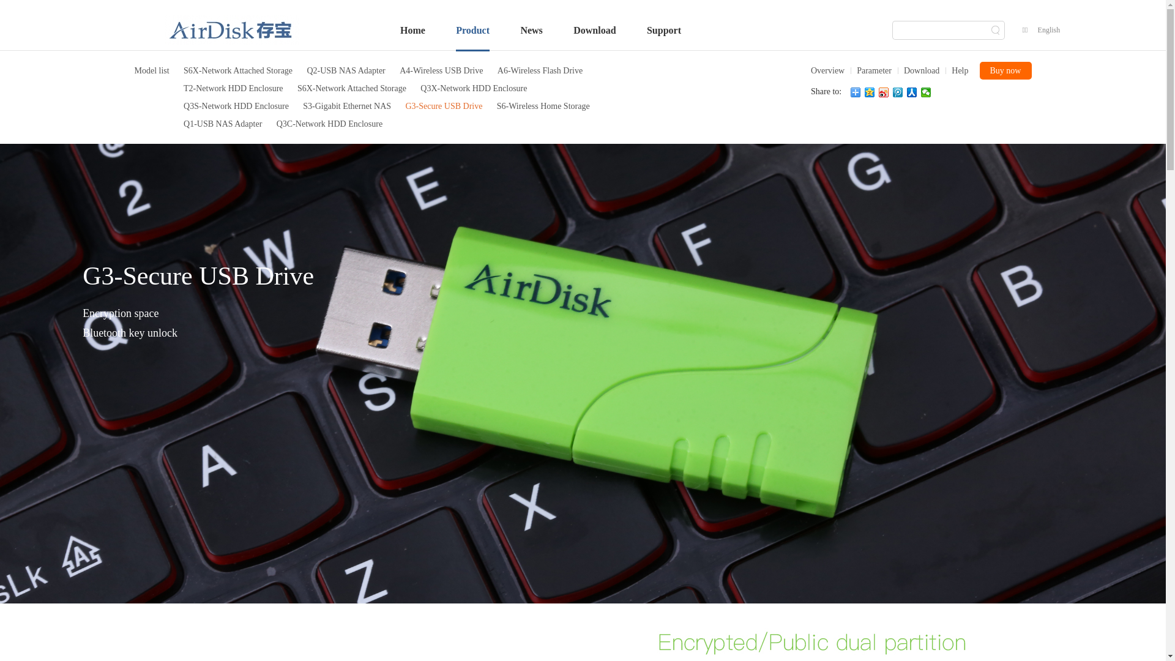  I want to click on Help, so click(957, 71).